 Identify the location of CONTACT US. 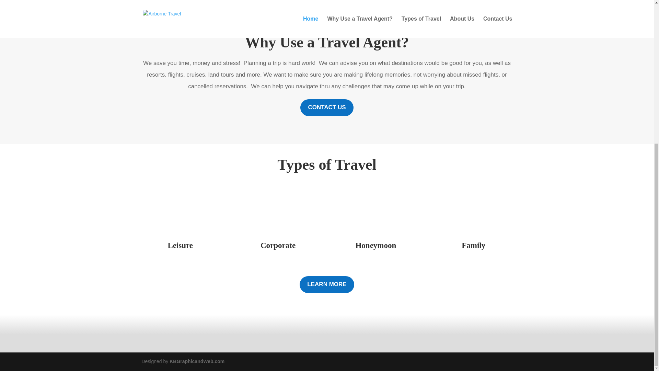
(327, 108).